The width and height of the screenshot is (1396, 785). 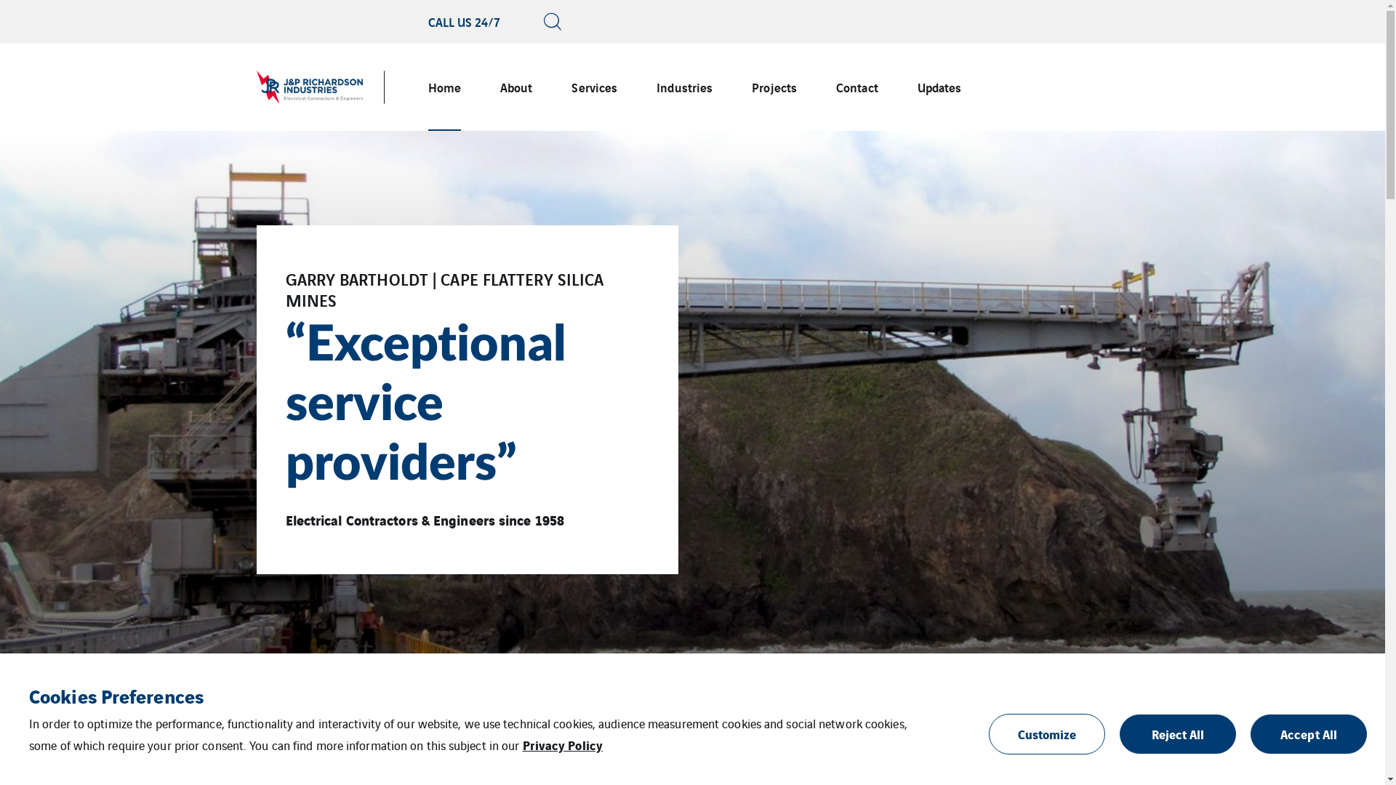 What do you see at coordinates (857, 87) in the screenshot?
I see `Contact` at bounding box center [857, 87].